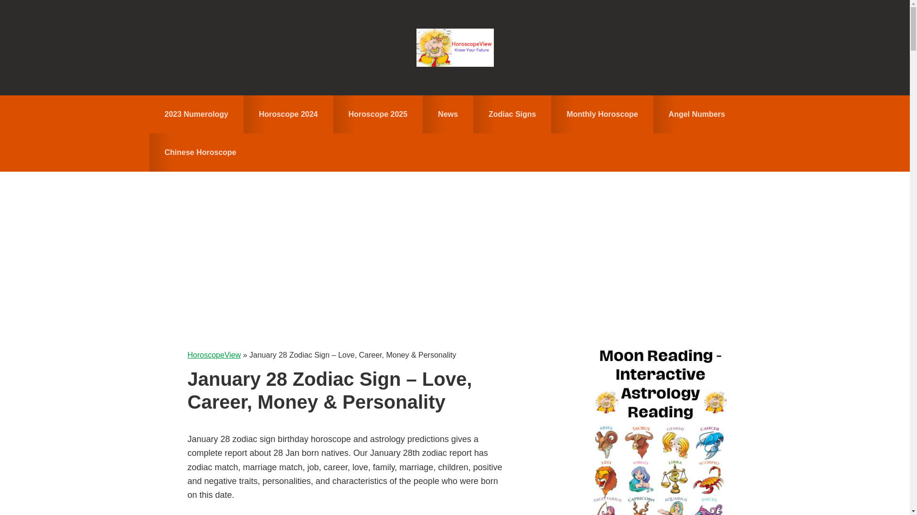 This screenshot has width=917, height=515. Describe the element at coordinates (213, 355) in the screenshot. I see `HoroscopeView` at that location.